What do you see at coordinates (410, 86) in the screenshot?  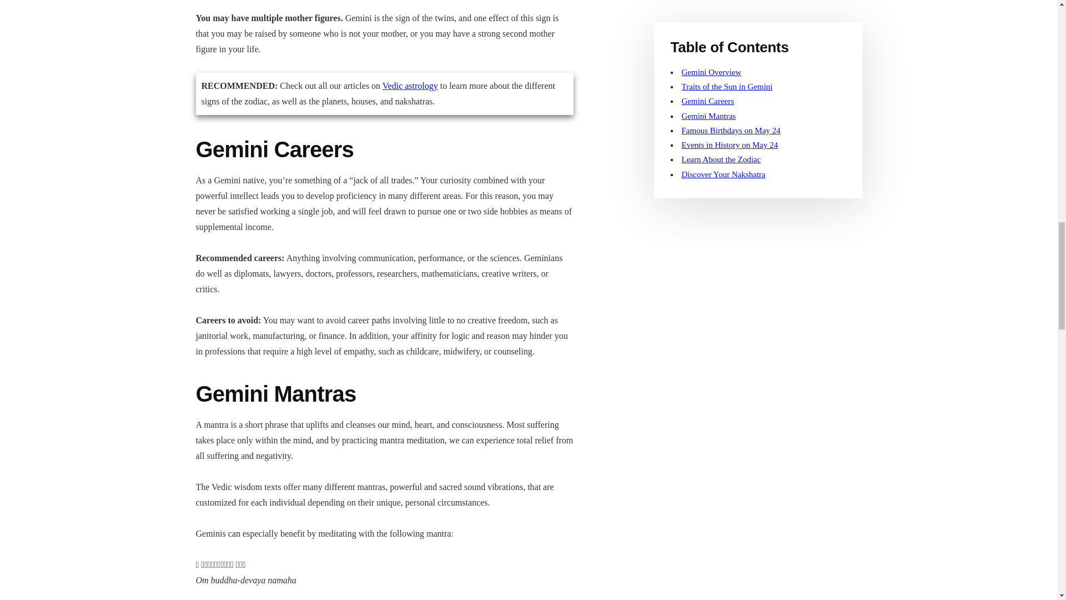 I see `Vedic astrology` at bounding box center [410, 86].